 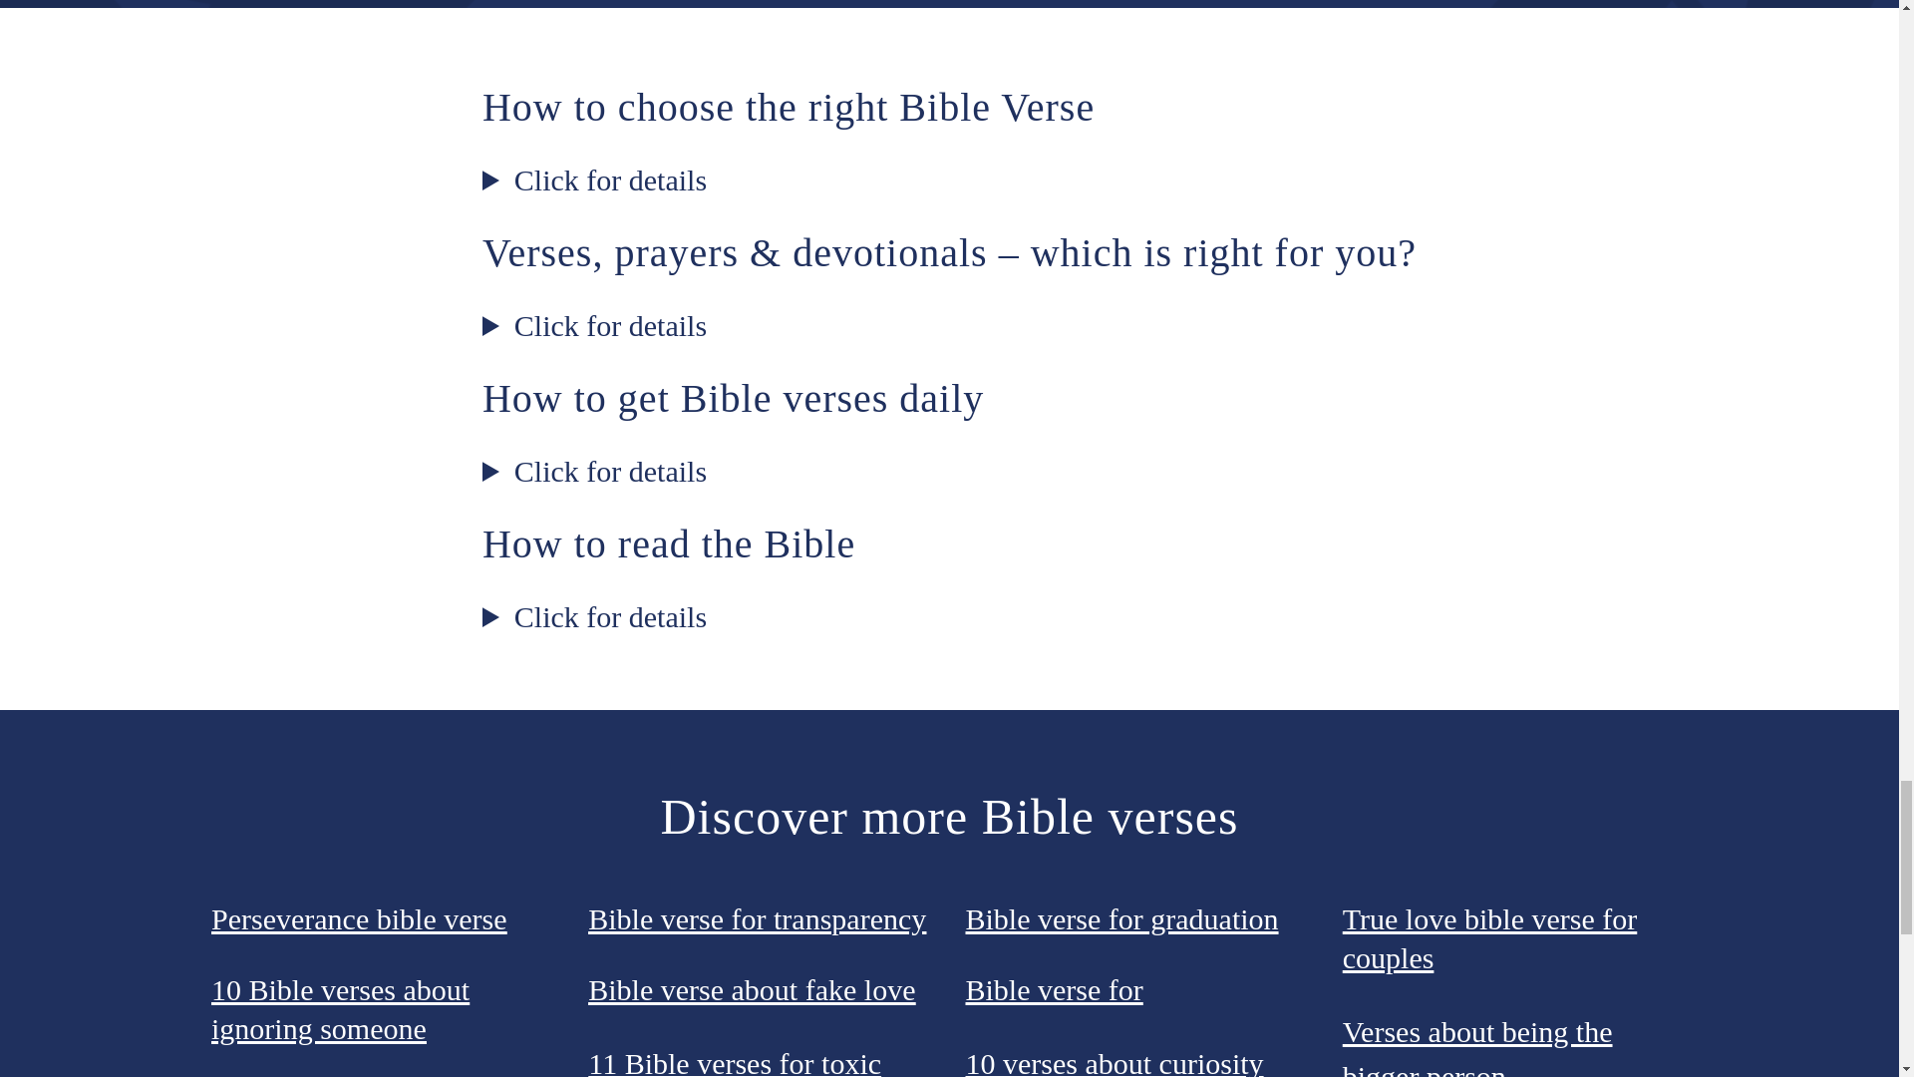 What do you see at coordinates (339, 1009) in the screenshot?
I see `10 Bible verses about ignoring someone` at bounding box center [339, 1009].